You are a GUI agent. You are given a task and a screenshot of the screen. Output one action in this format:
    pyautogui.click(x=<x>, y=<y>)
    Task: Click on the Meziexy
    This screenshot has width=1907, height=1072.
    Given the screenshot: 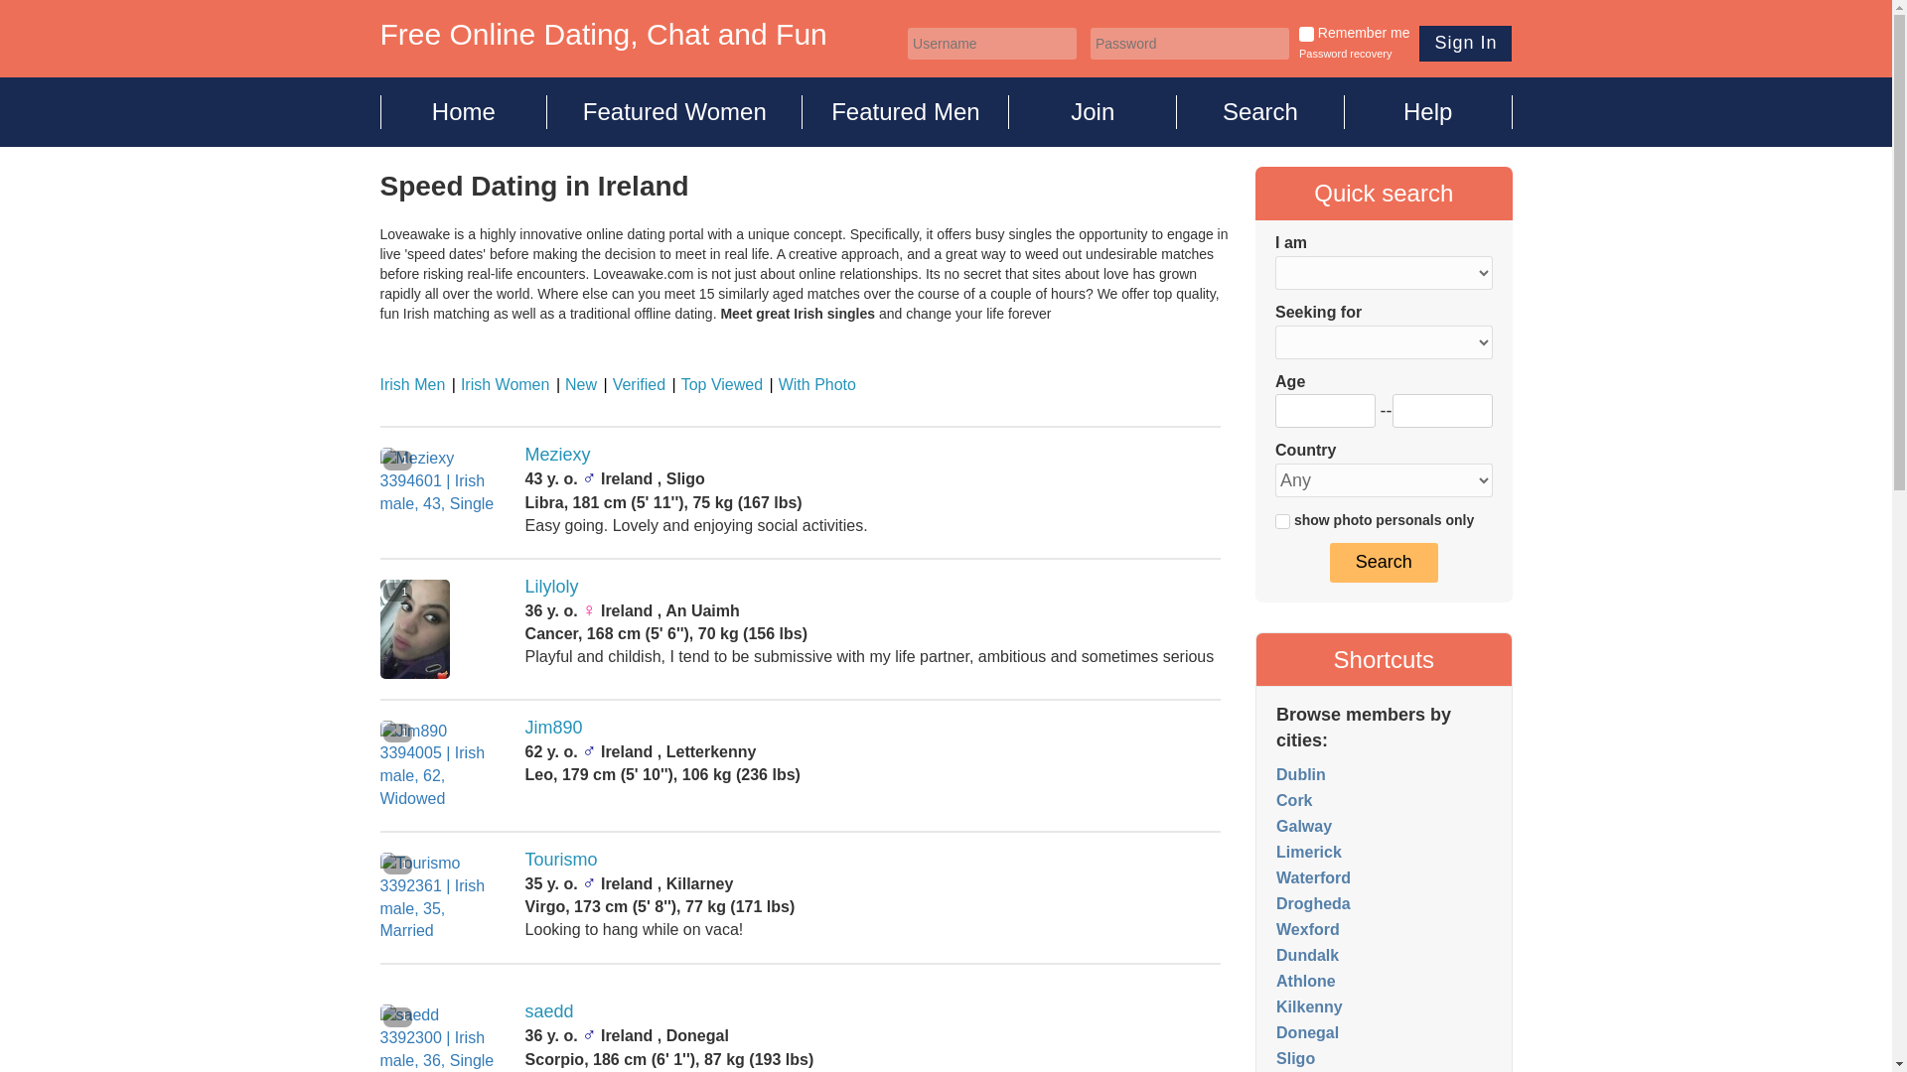 What is the action you would take?
    pyautogui.click(x=558, y=455)
    